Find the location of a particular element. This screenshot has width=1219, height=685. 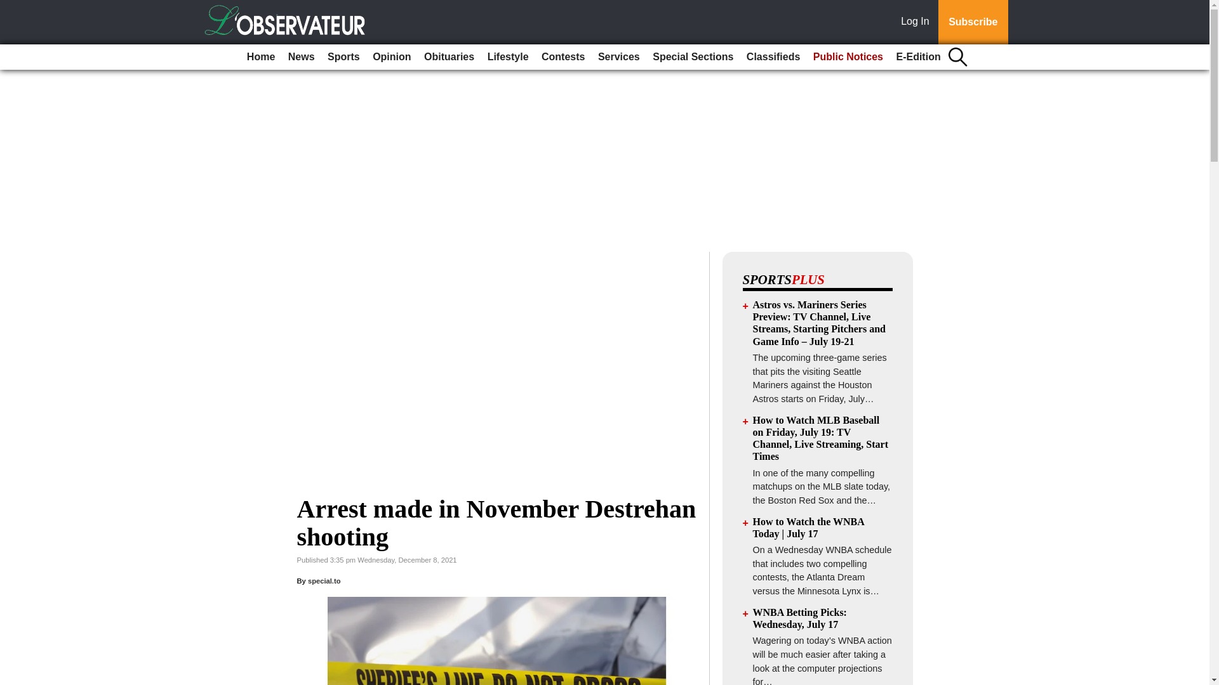

Opinion is located at coordinates (391, 57).